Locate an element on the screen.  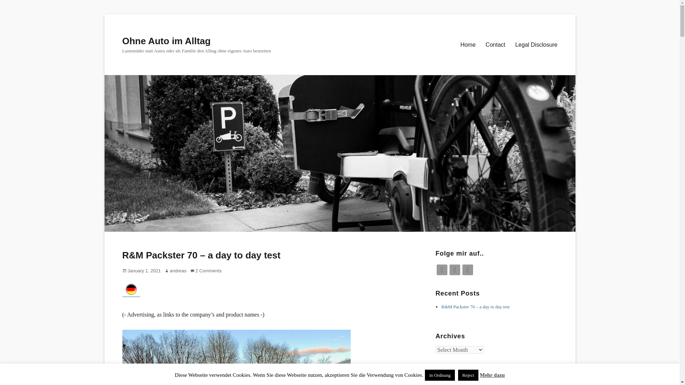
Home is located at coordinates (468, 44).